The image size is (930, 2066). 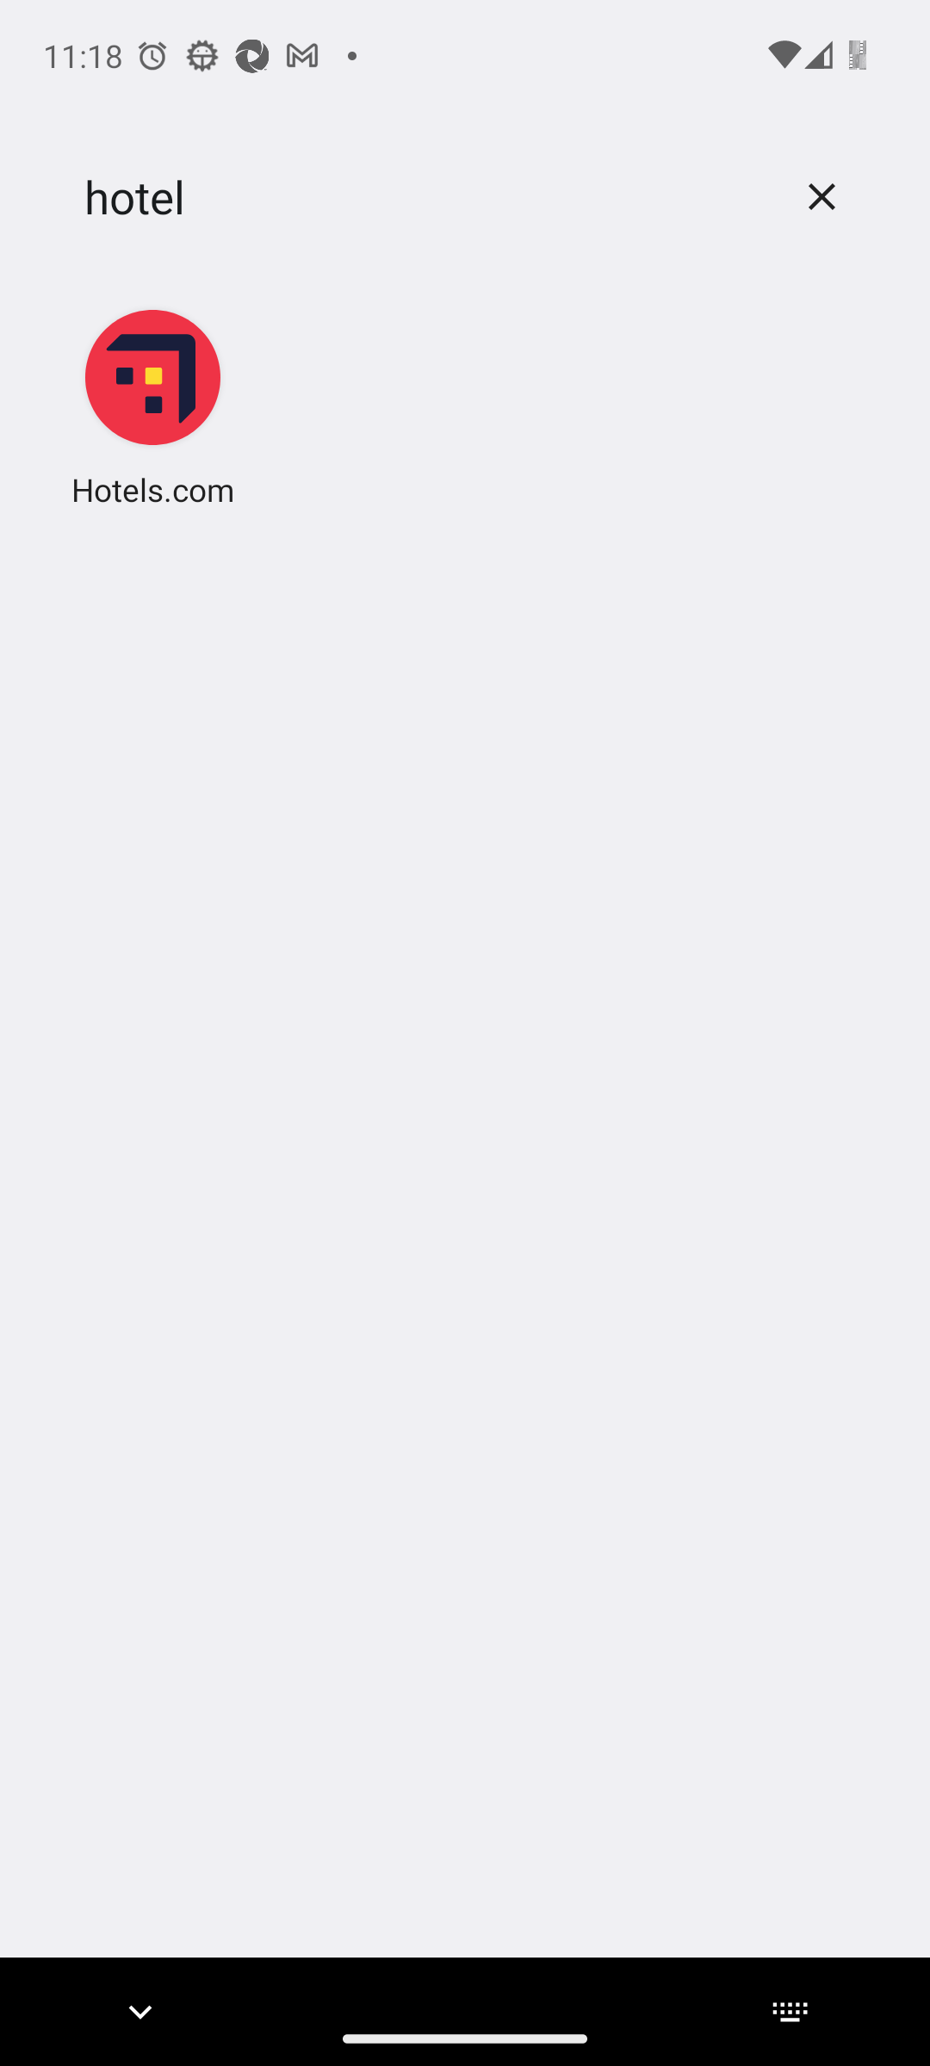 What do you see at coordinates (424, 197) in the screenshot?
I see `hotel` at bounding box center [424, 197].